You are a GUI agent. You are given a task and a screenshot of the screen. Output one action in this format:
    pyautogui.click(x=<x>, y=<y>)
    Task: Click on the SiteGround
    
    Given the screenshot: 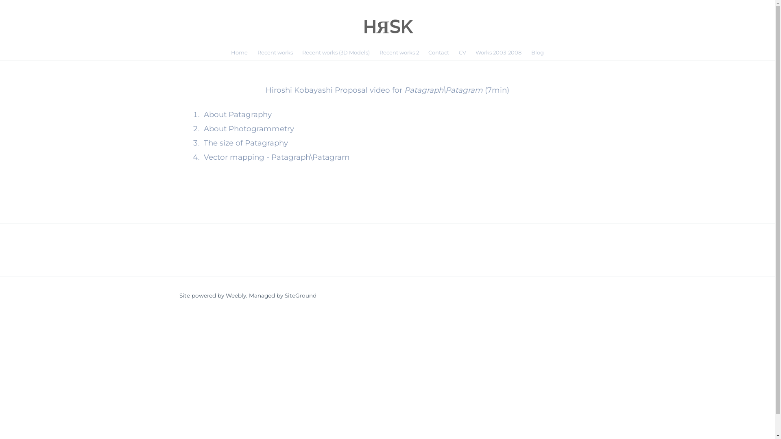 What is the action you would take?
    pyautogui.click(x=301, y=296)
    